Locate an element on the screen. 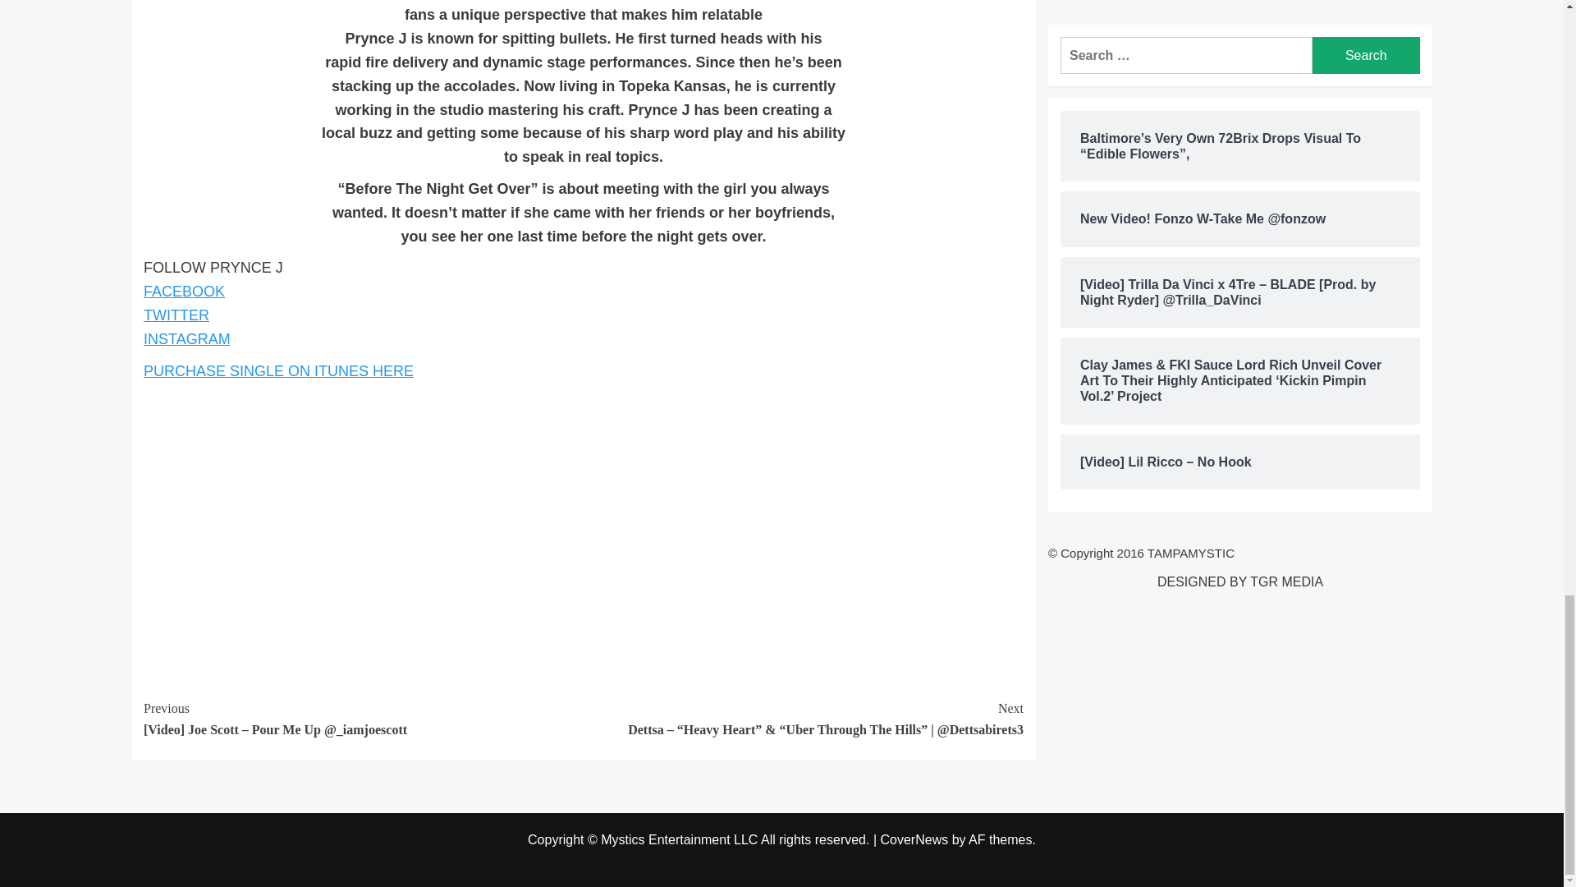 Image resolution: width=1576 pixels, height=887 pixels. TWITTER is located at coordinates (176, 315).